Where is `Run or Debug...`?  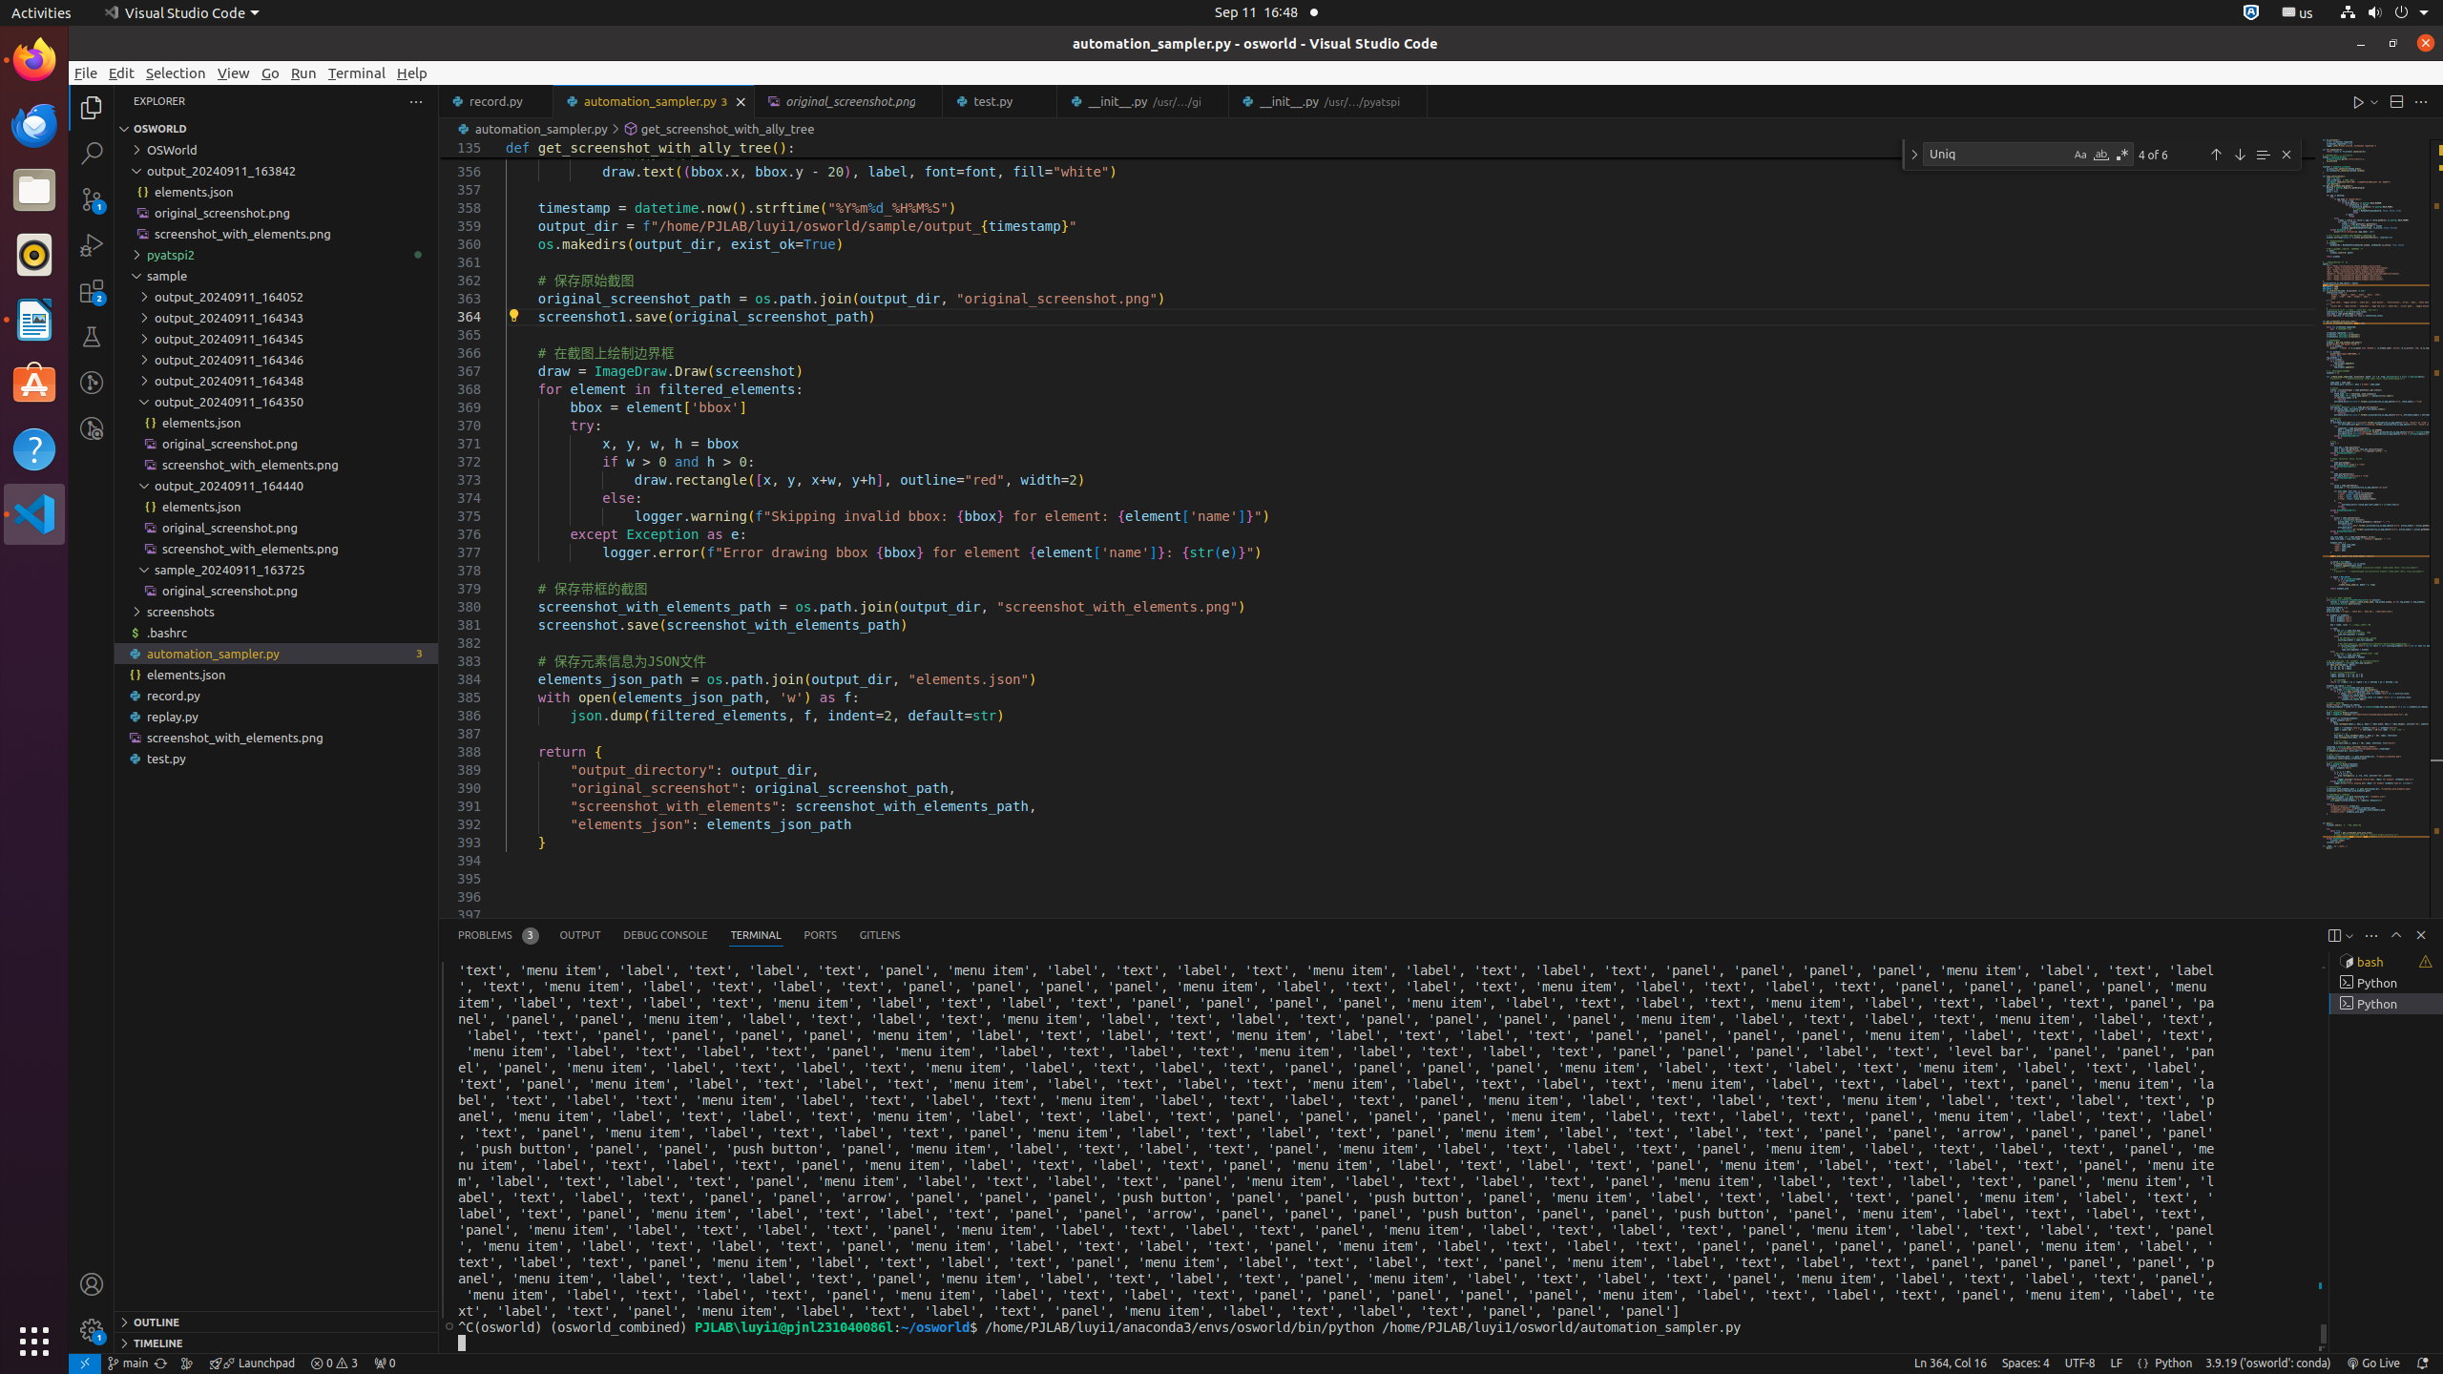 Run or Debug... is located at coordinates (2374, 101).